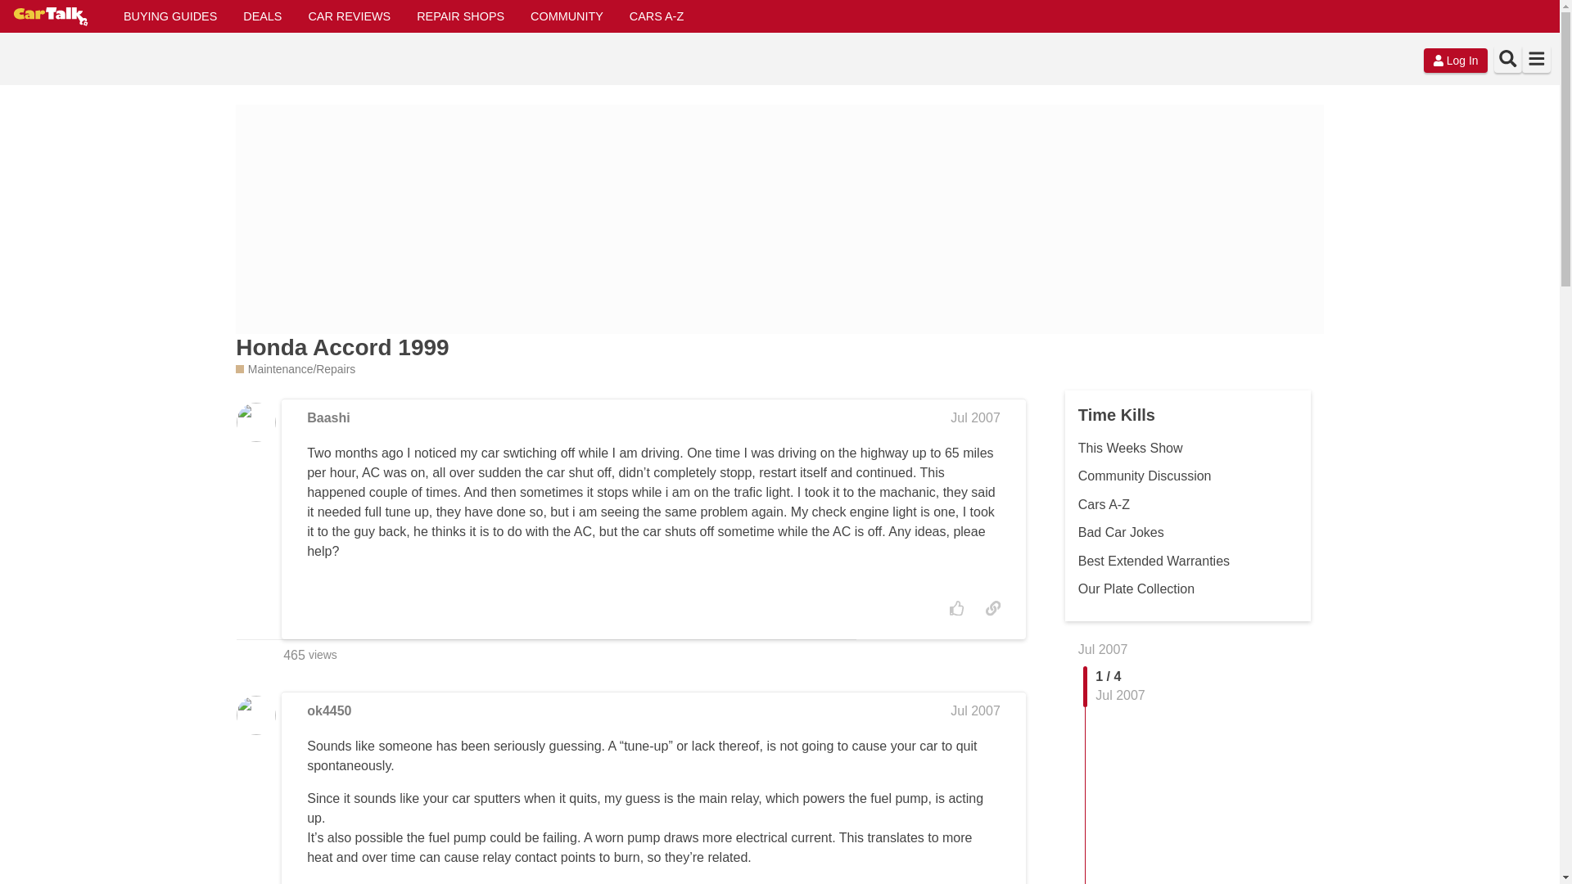  Describe the element at coordinates (1122, 532) in the screenshot. I see `Bad Car Jokes` at that location.